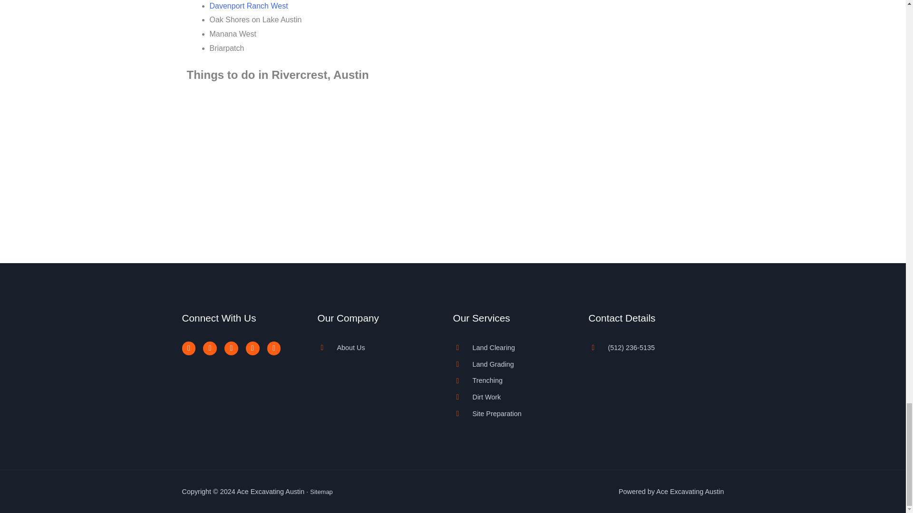 This screenshot has width=913, height=513. Describe the element at coordinates (248, 6) in the screenshot. I see `Davenport Ranch West` at that location.